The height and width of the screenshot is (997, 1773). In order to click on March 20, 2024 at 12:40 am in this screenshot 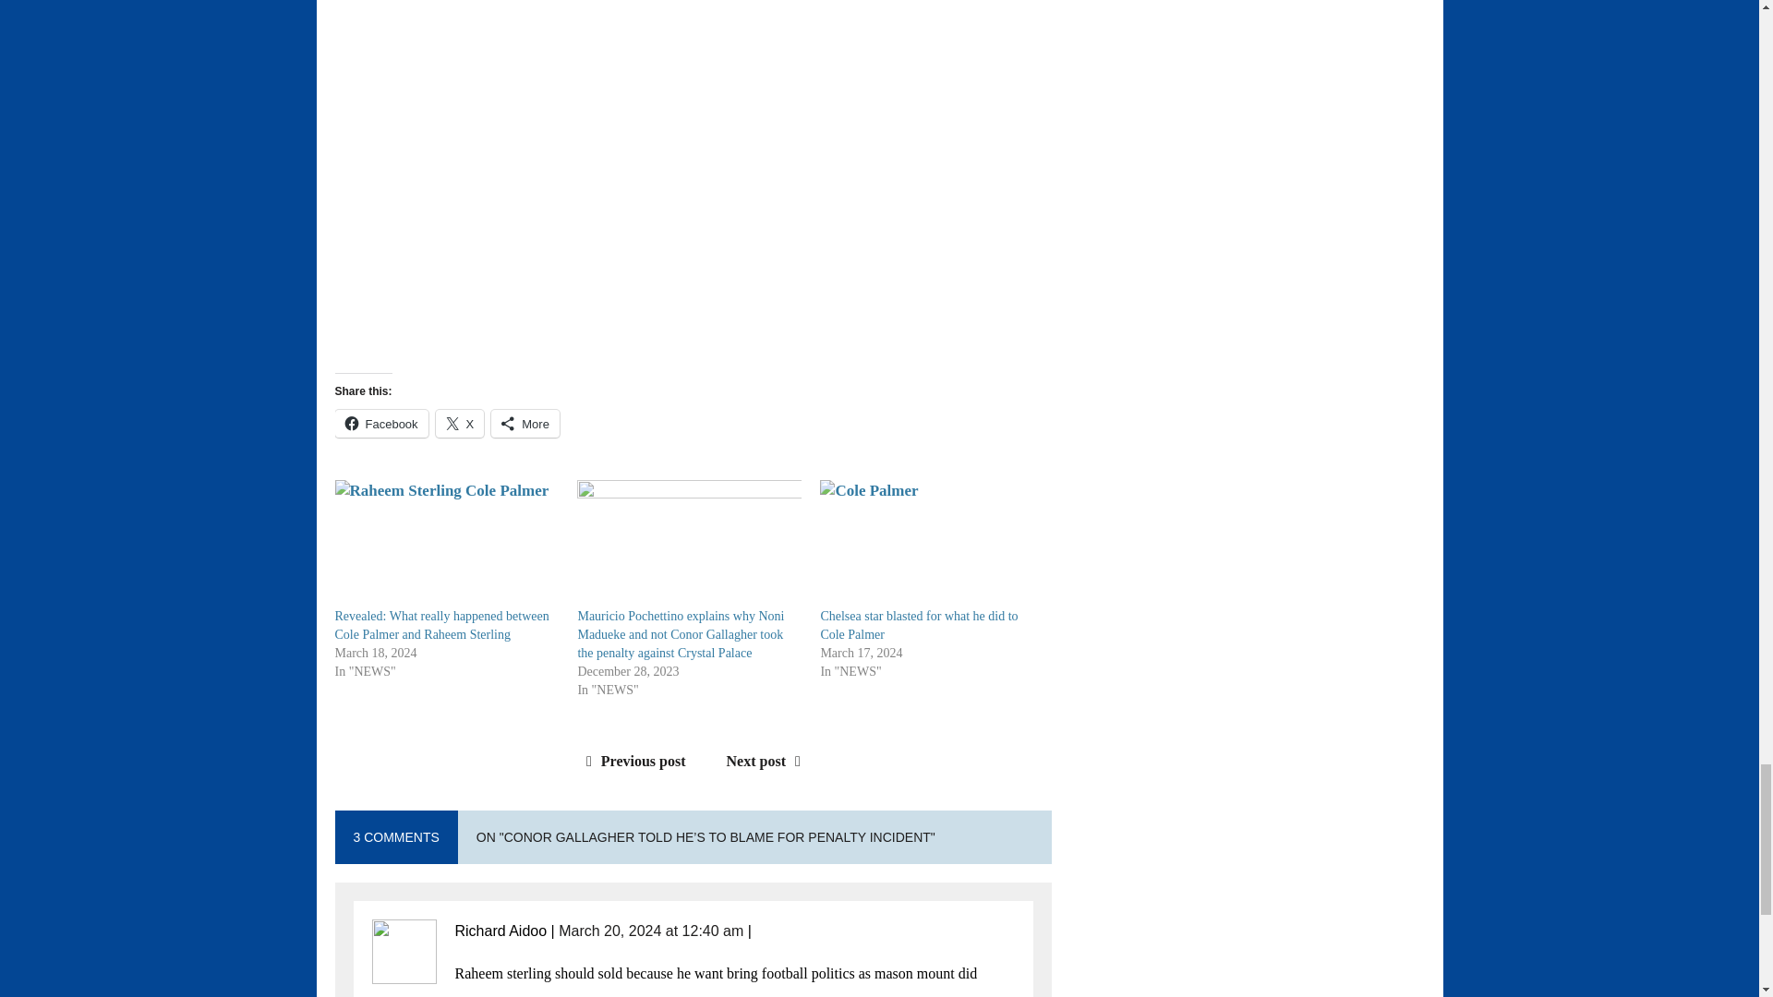, I will do `click(650, 931)`.